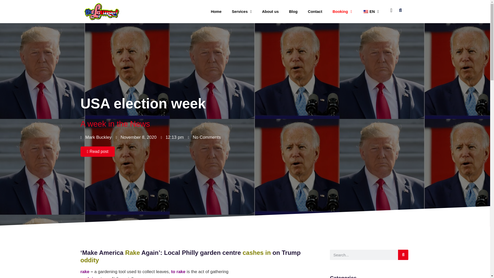  What do you see at coordinates (115, 124) in the screenshot?
I see `A week in the News` at bounding box center [115, 124].